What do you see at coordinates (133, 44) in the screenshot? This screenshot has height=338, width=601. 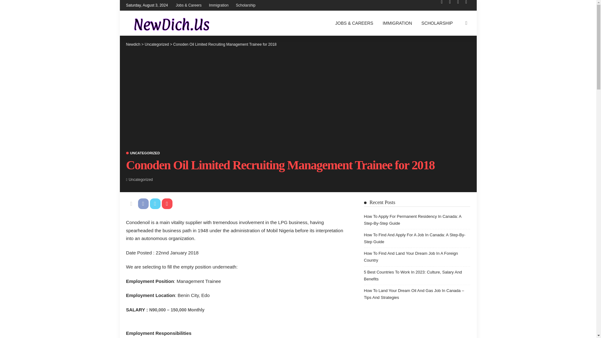 I see `Go to Newdich.` at bounding box center [133, 44].